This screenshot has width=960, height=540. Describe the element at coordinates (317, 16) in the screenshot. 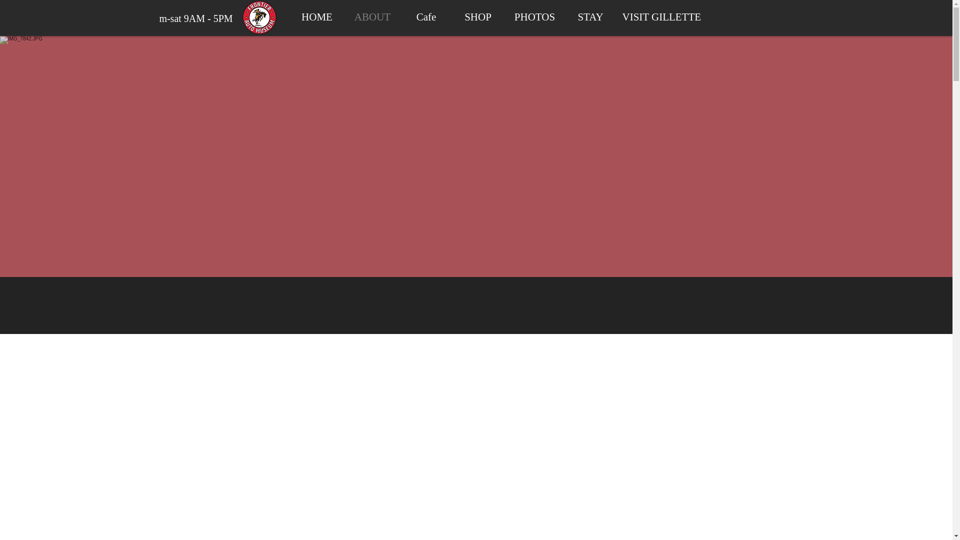

I see `HOME` at that location.